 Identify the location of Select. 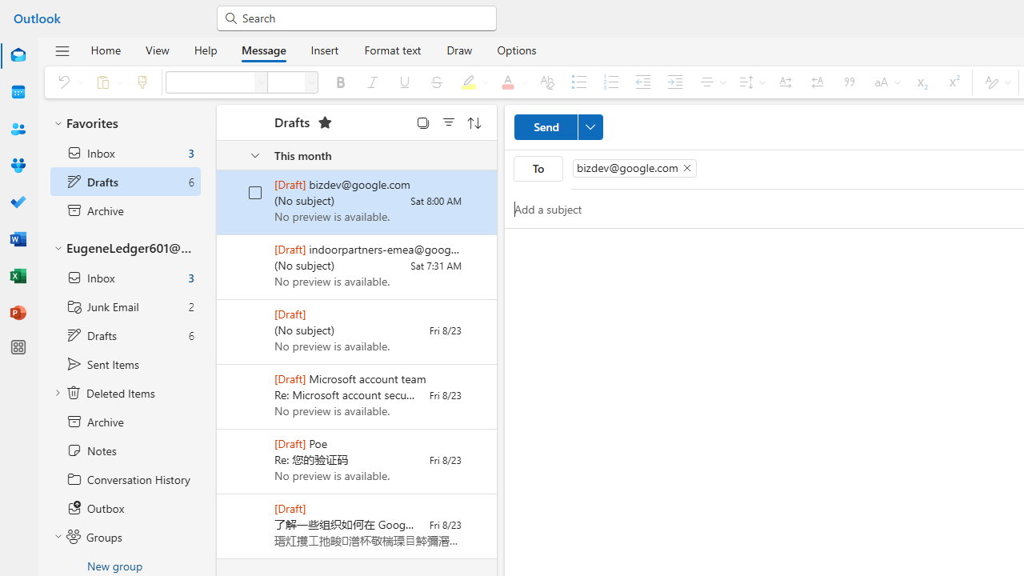
(423, 122).